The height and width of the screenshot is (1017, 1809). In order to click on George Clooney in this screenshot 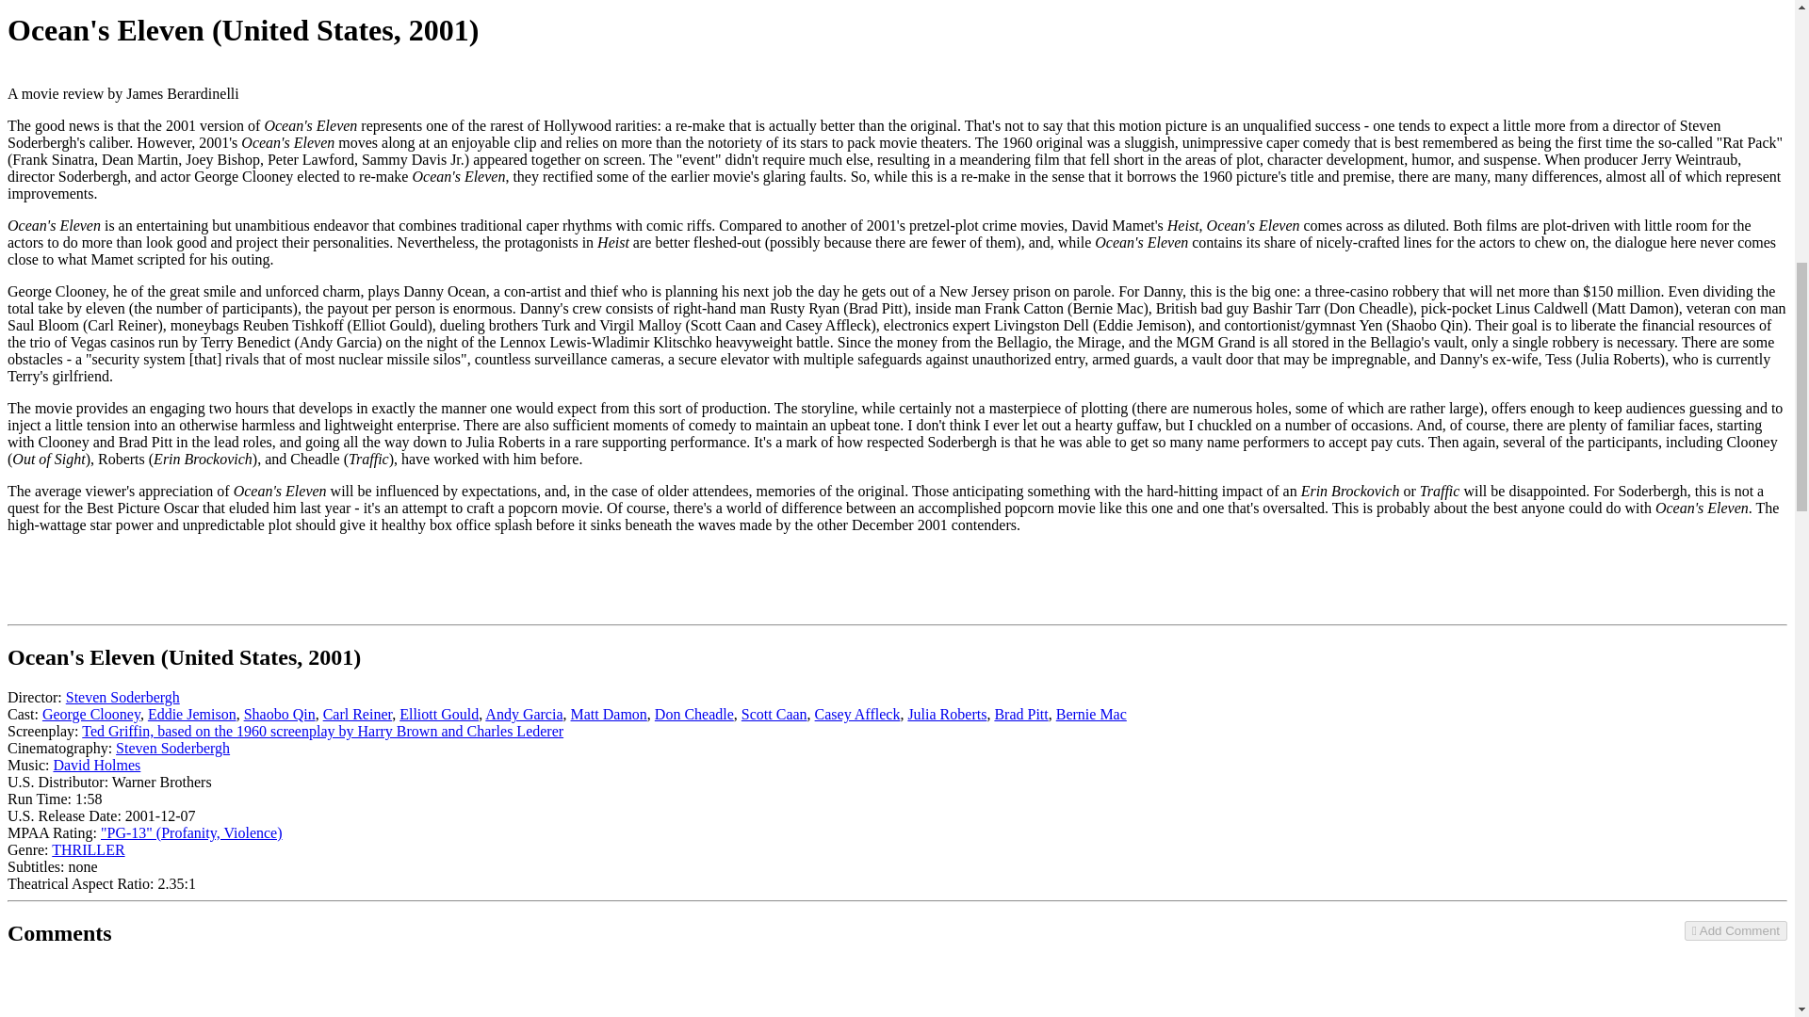, I will do `click(90, 714)`.